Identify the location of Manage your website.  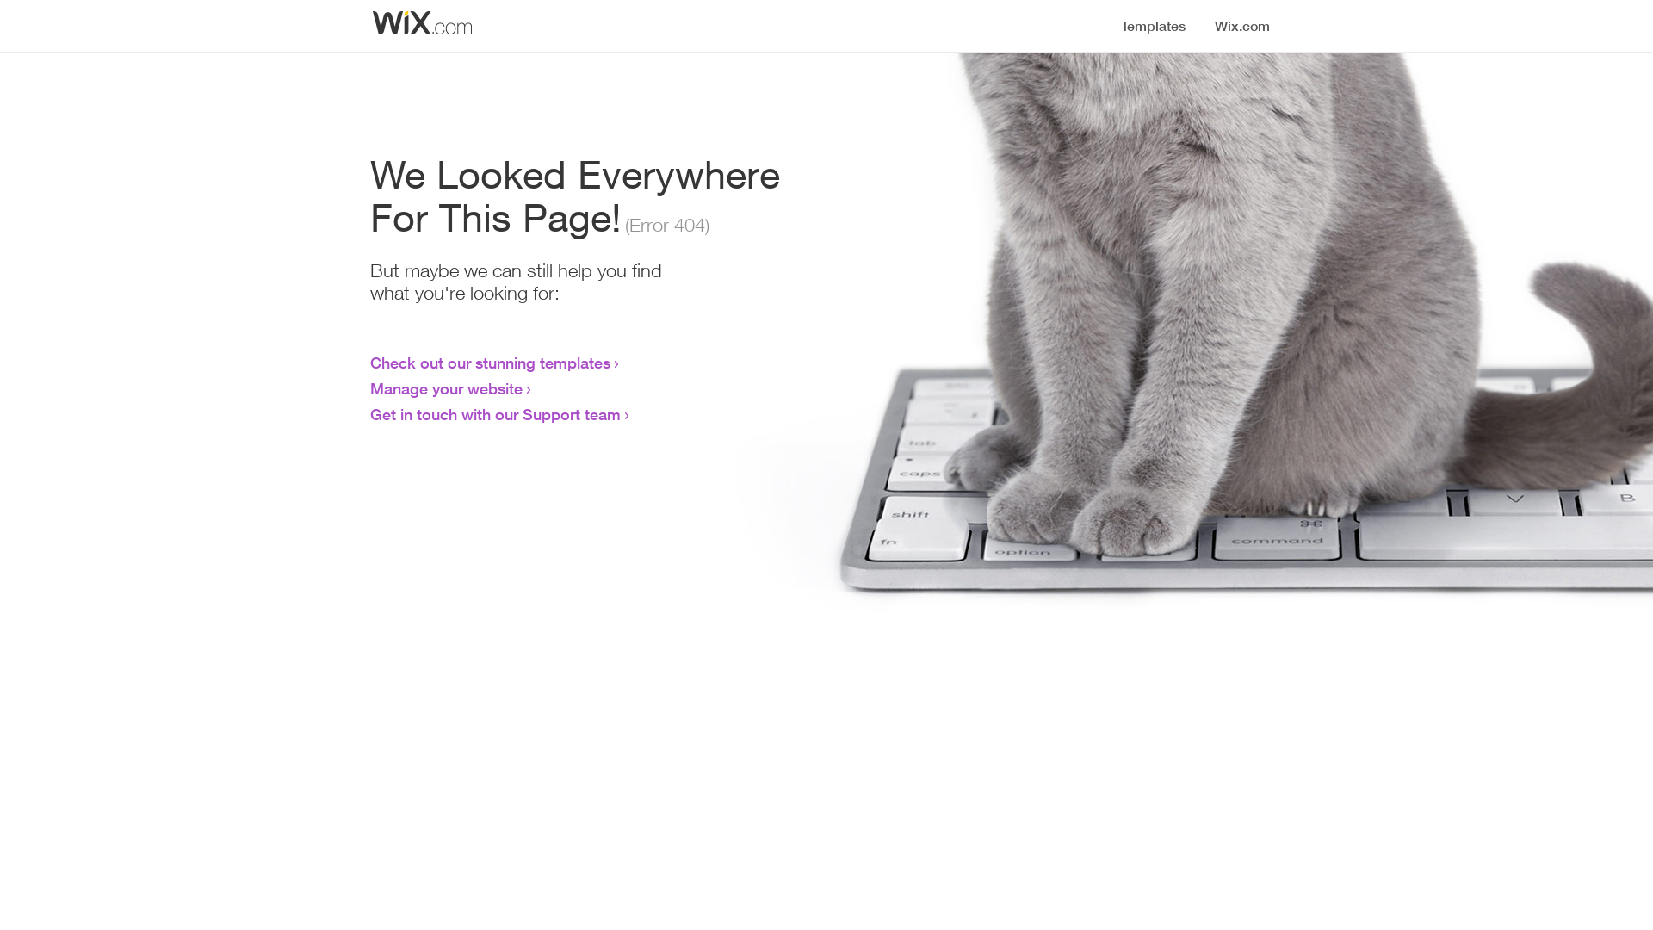
(446, 388).